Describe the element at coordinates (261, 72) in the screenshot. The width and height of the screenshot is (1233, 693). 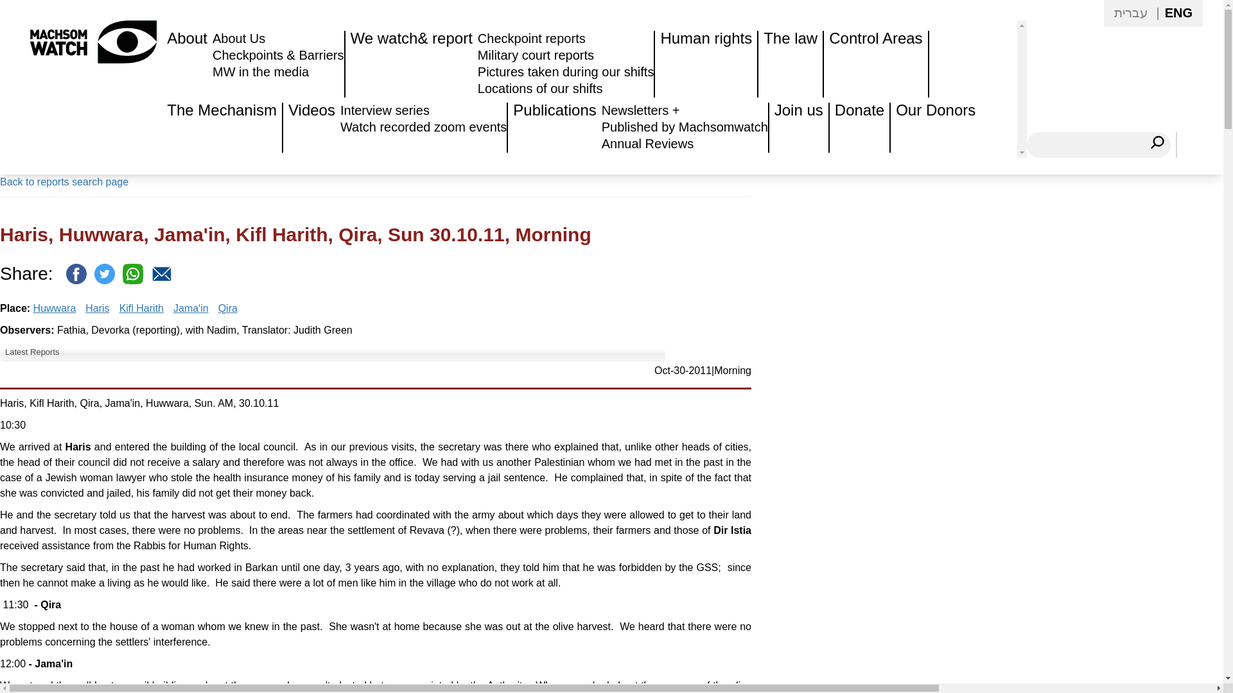
I see `MW in the media` at that location.